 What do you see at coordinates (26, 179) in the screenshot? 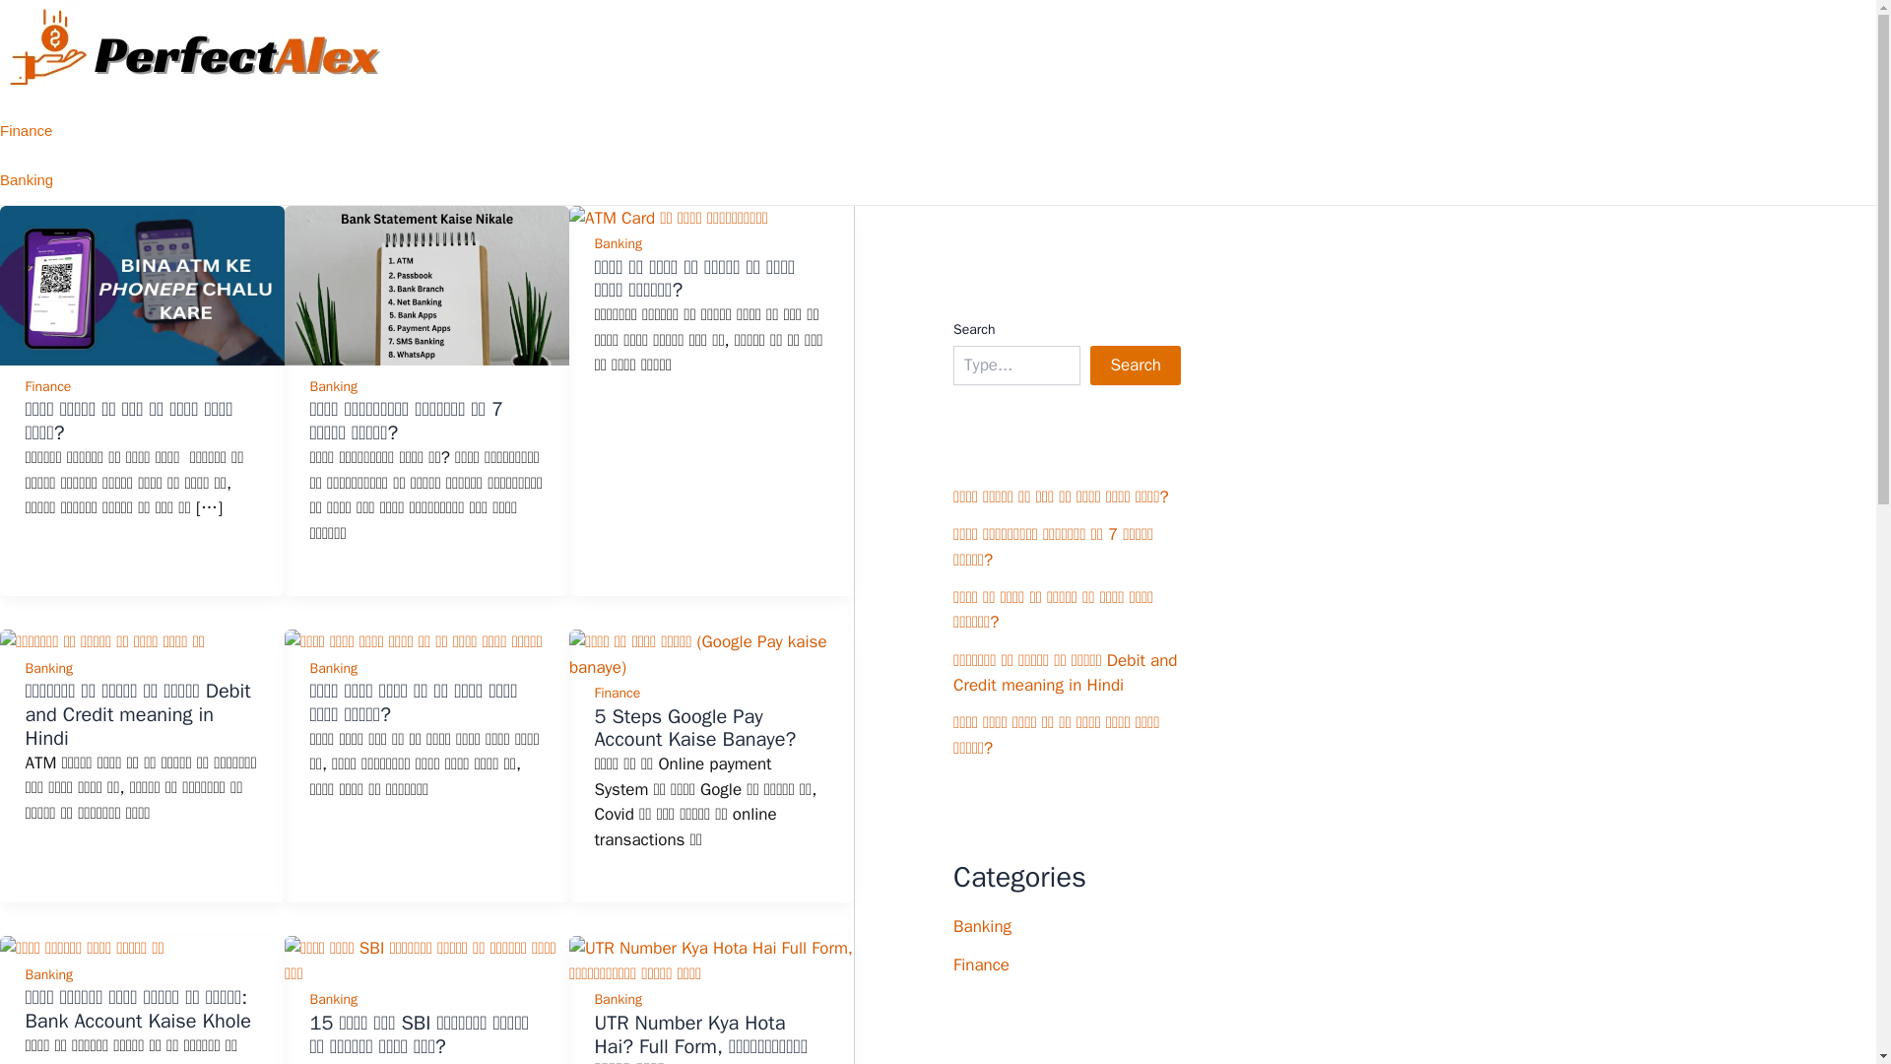
I see `Banking` at bounding box center [26, 179].